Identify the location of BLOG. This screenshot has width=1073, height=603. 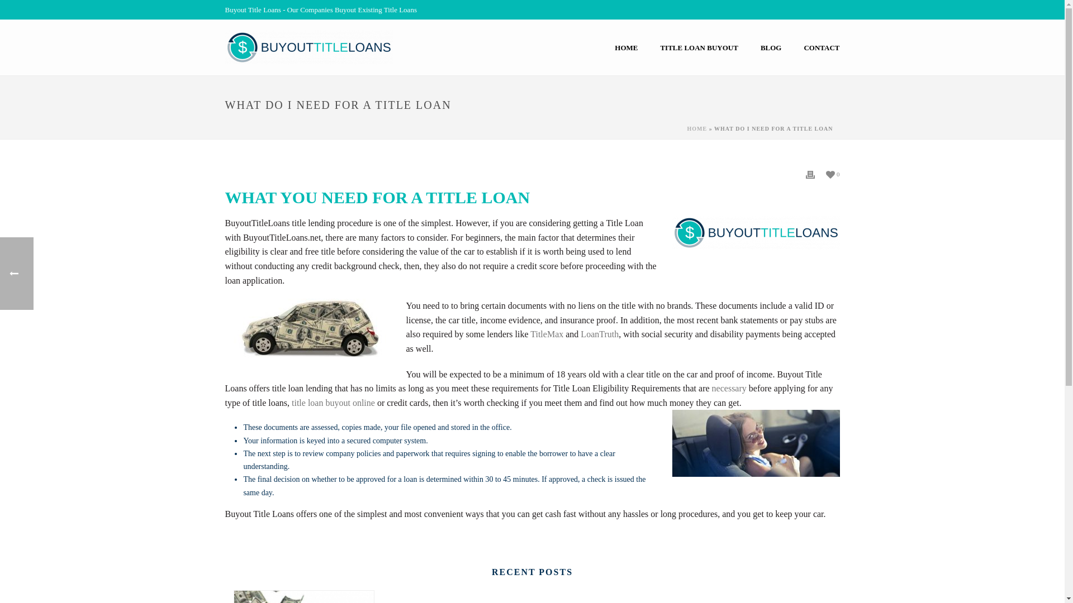
(771, 48).